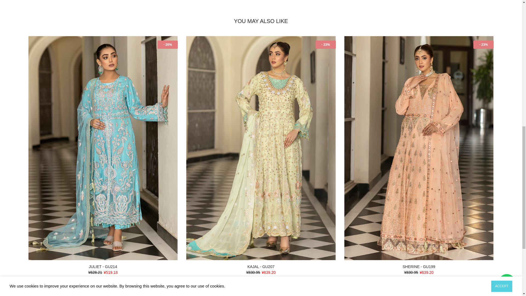 This screenshot has width=526, height=296. Describe the element at coordinates (437, 13) in the screenshot. I see `1` at that location.